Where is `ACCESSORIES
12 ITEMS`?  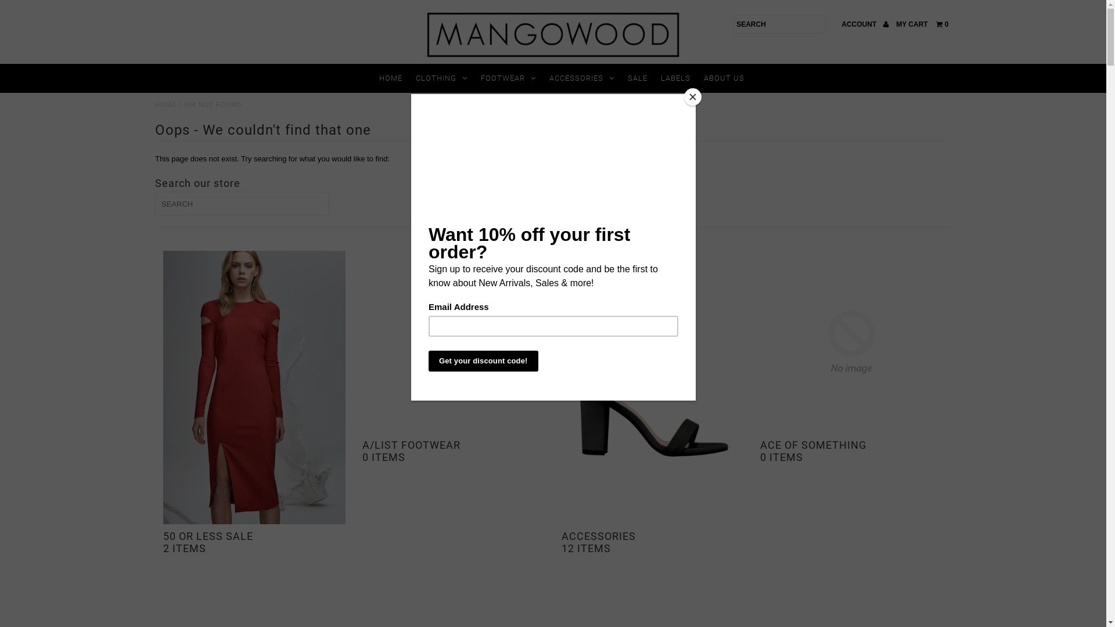 ACCESSORIES
12 ITEMS is located at coordinates (653, 542).